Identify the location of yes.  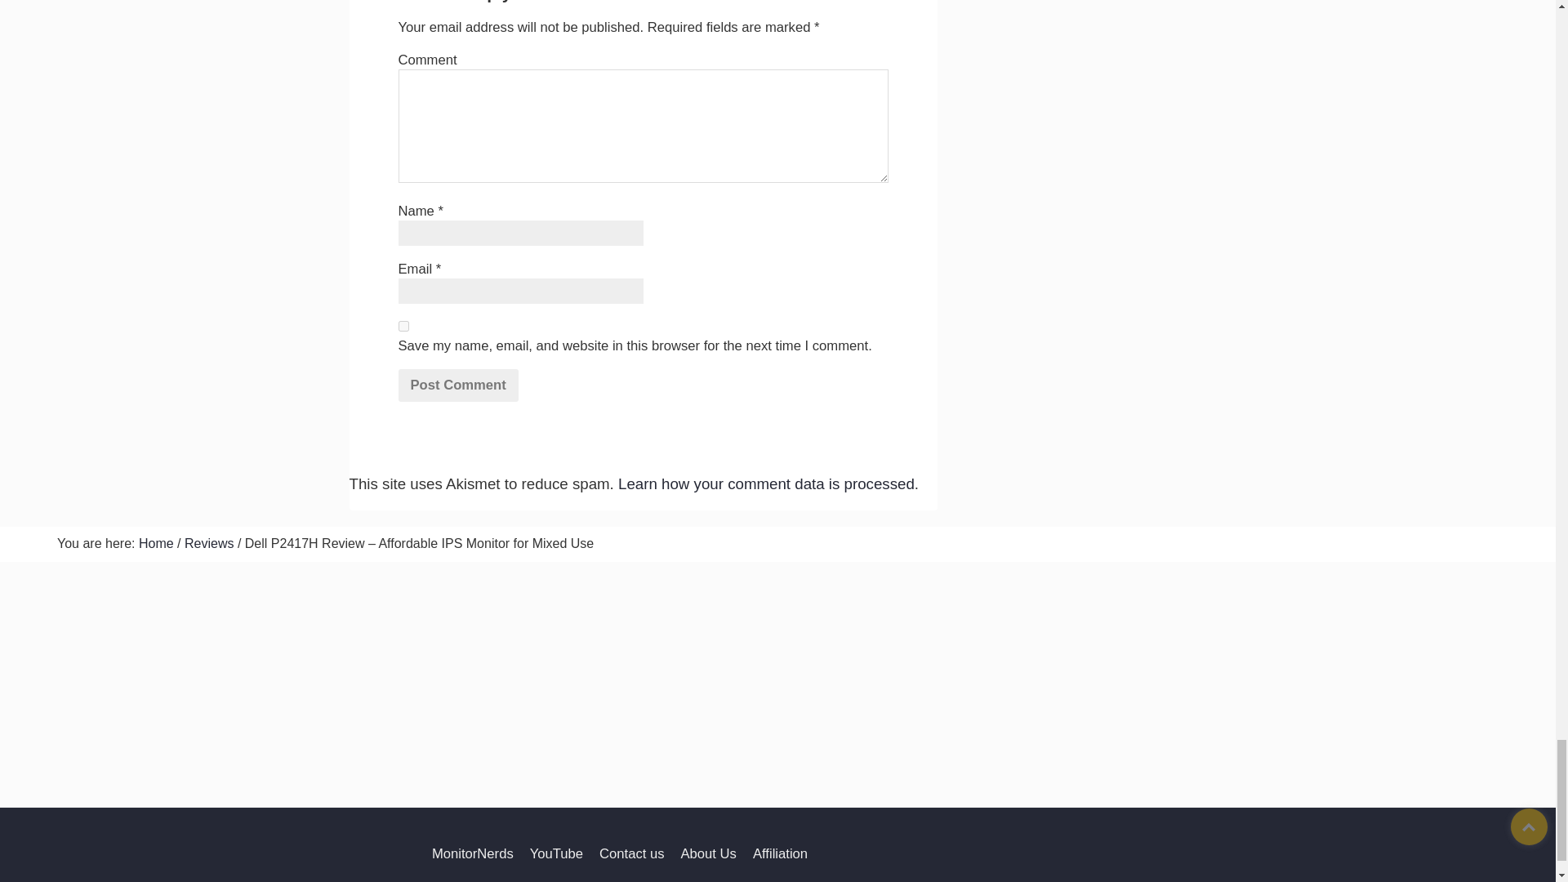
(403, 327).